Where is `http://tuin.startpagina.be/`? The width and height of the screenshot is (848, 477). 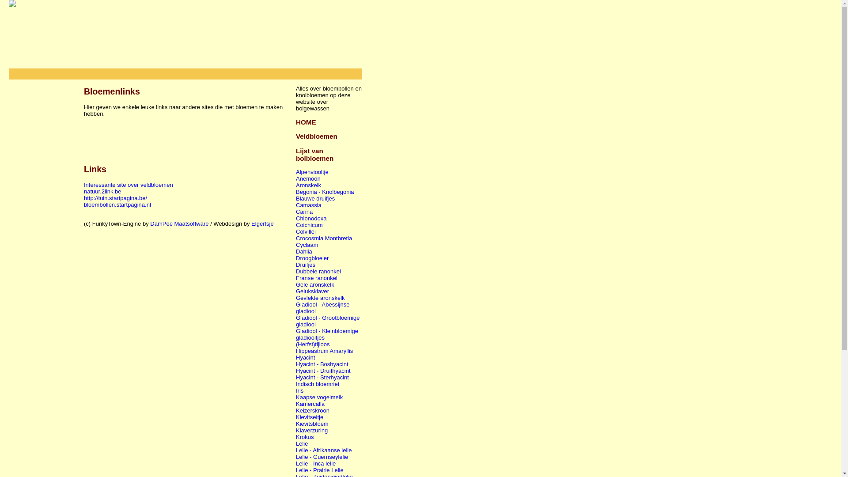 http://tuin.startpagina.be/ is located at coordinates (116, 198).